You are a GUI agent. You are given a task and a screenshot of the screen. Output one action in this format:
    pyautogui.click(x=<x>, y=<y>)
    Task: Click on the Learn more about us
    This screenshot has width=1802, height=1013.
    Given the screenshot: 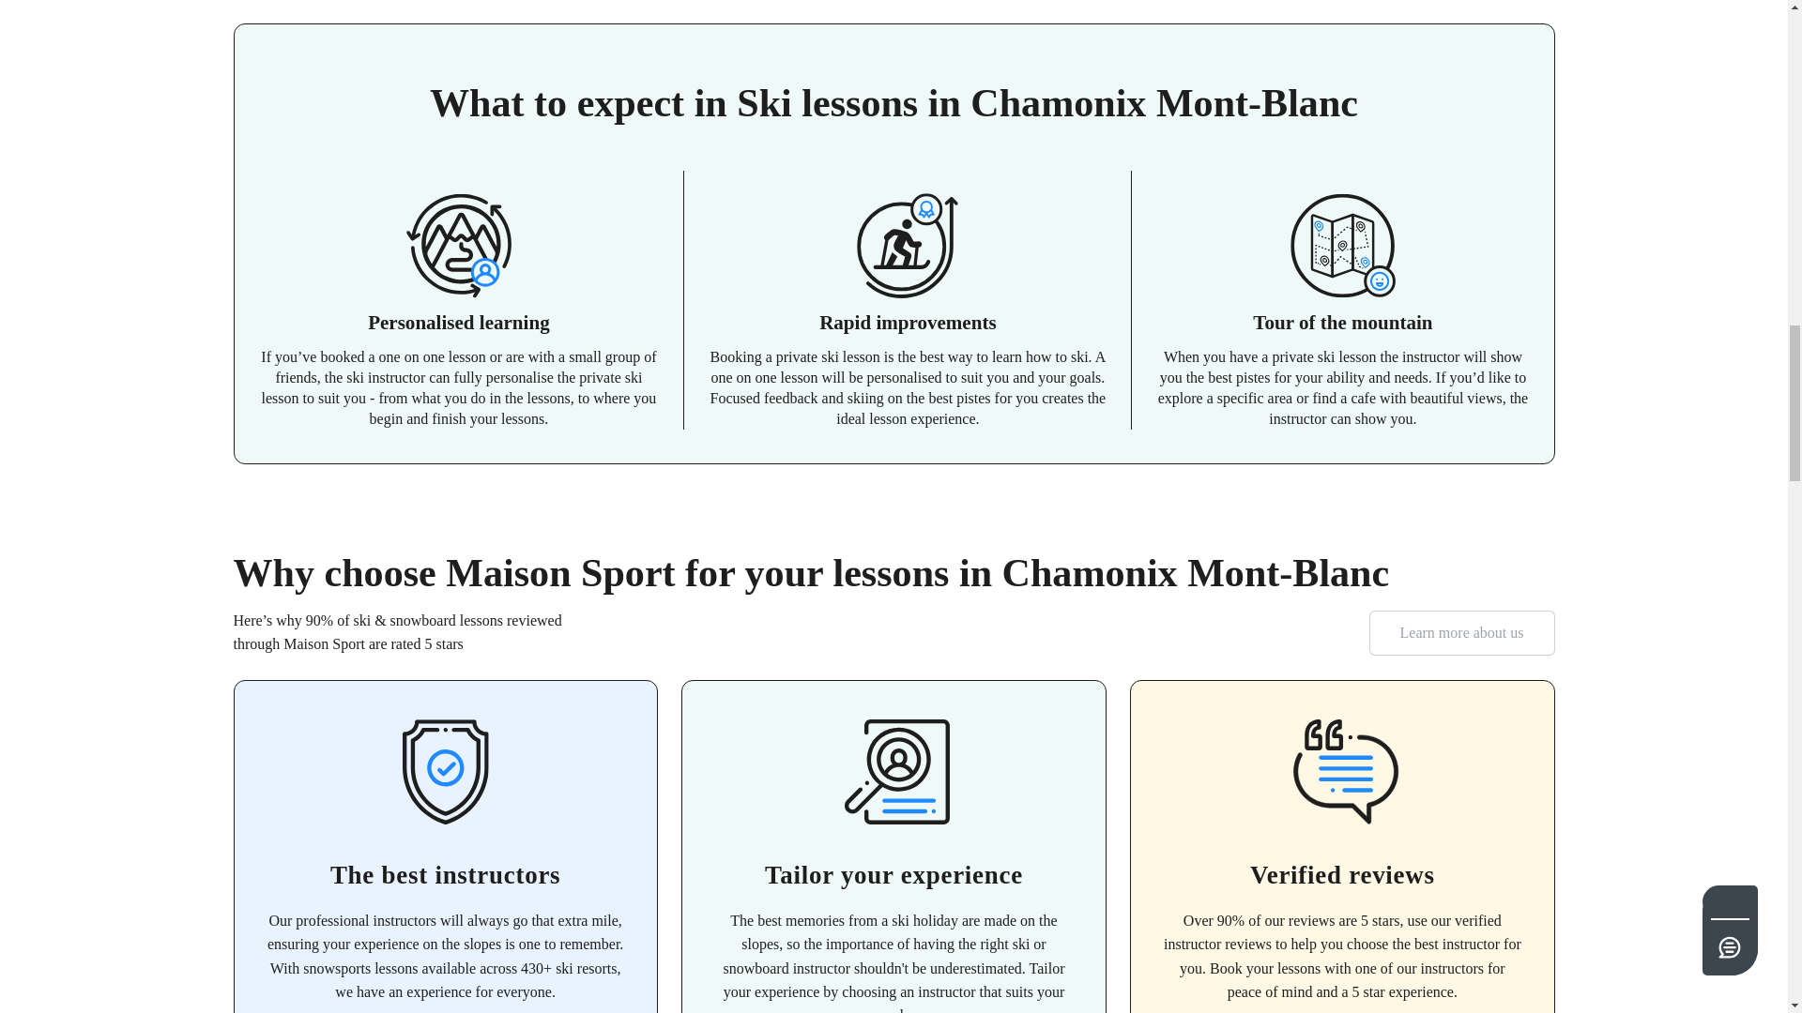 What is the action you would take?
    pyautogui.click(x=1462, y=632)
    